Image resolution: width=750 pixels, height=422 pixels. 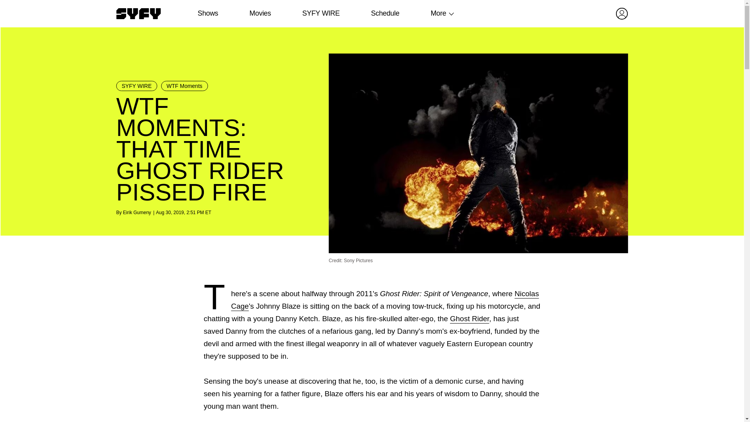 I want to click on Schedule, so click(x=384, y=13).